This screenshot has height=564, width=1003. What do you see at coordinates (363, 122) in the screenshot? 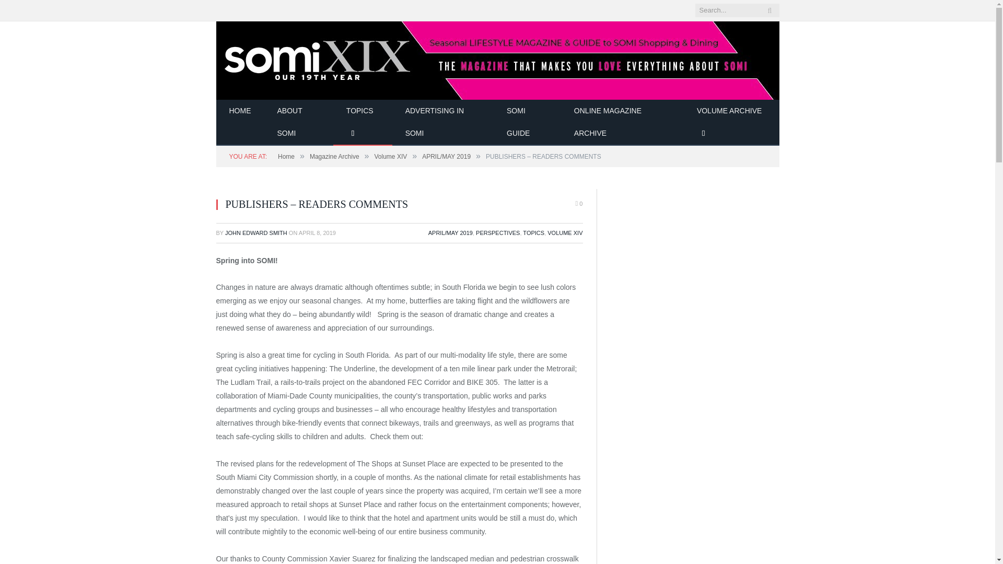
I see `TOPICS` at bounding box center [363, 122].